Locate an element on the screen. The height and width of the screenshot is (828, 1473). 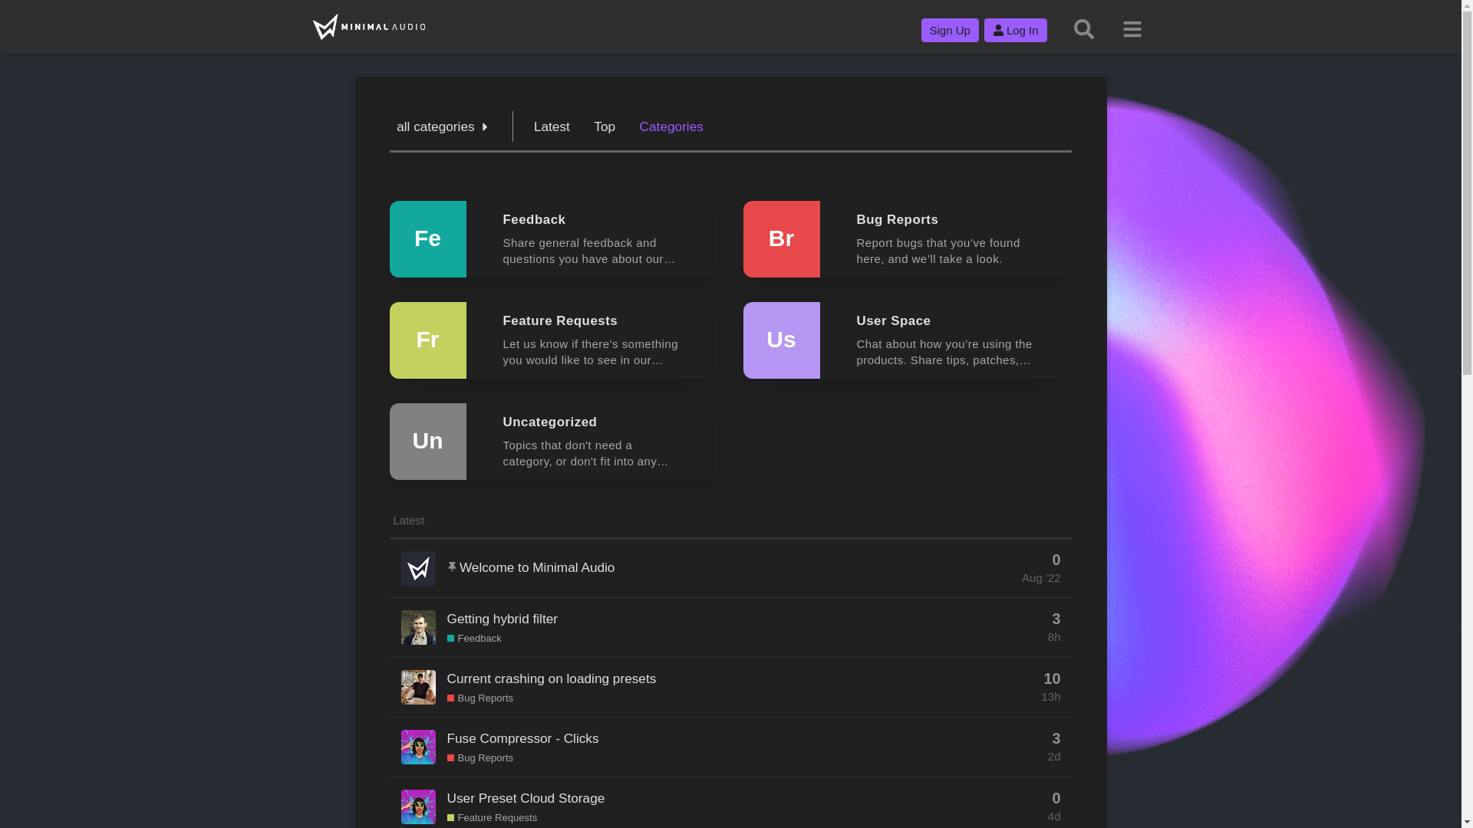
Feedback is located at coordinates (535, 219).